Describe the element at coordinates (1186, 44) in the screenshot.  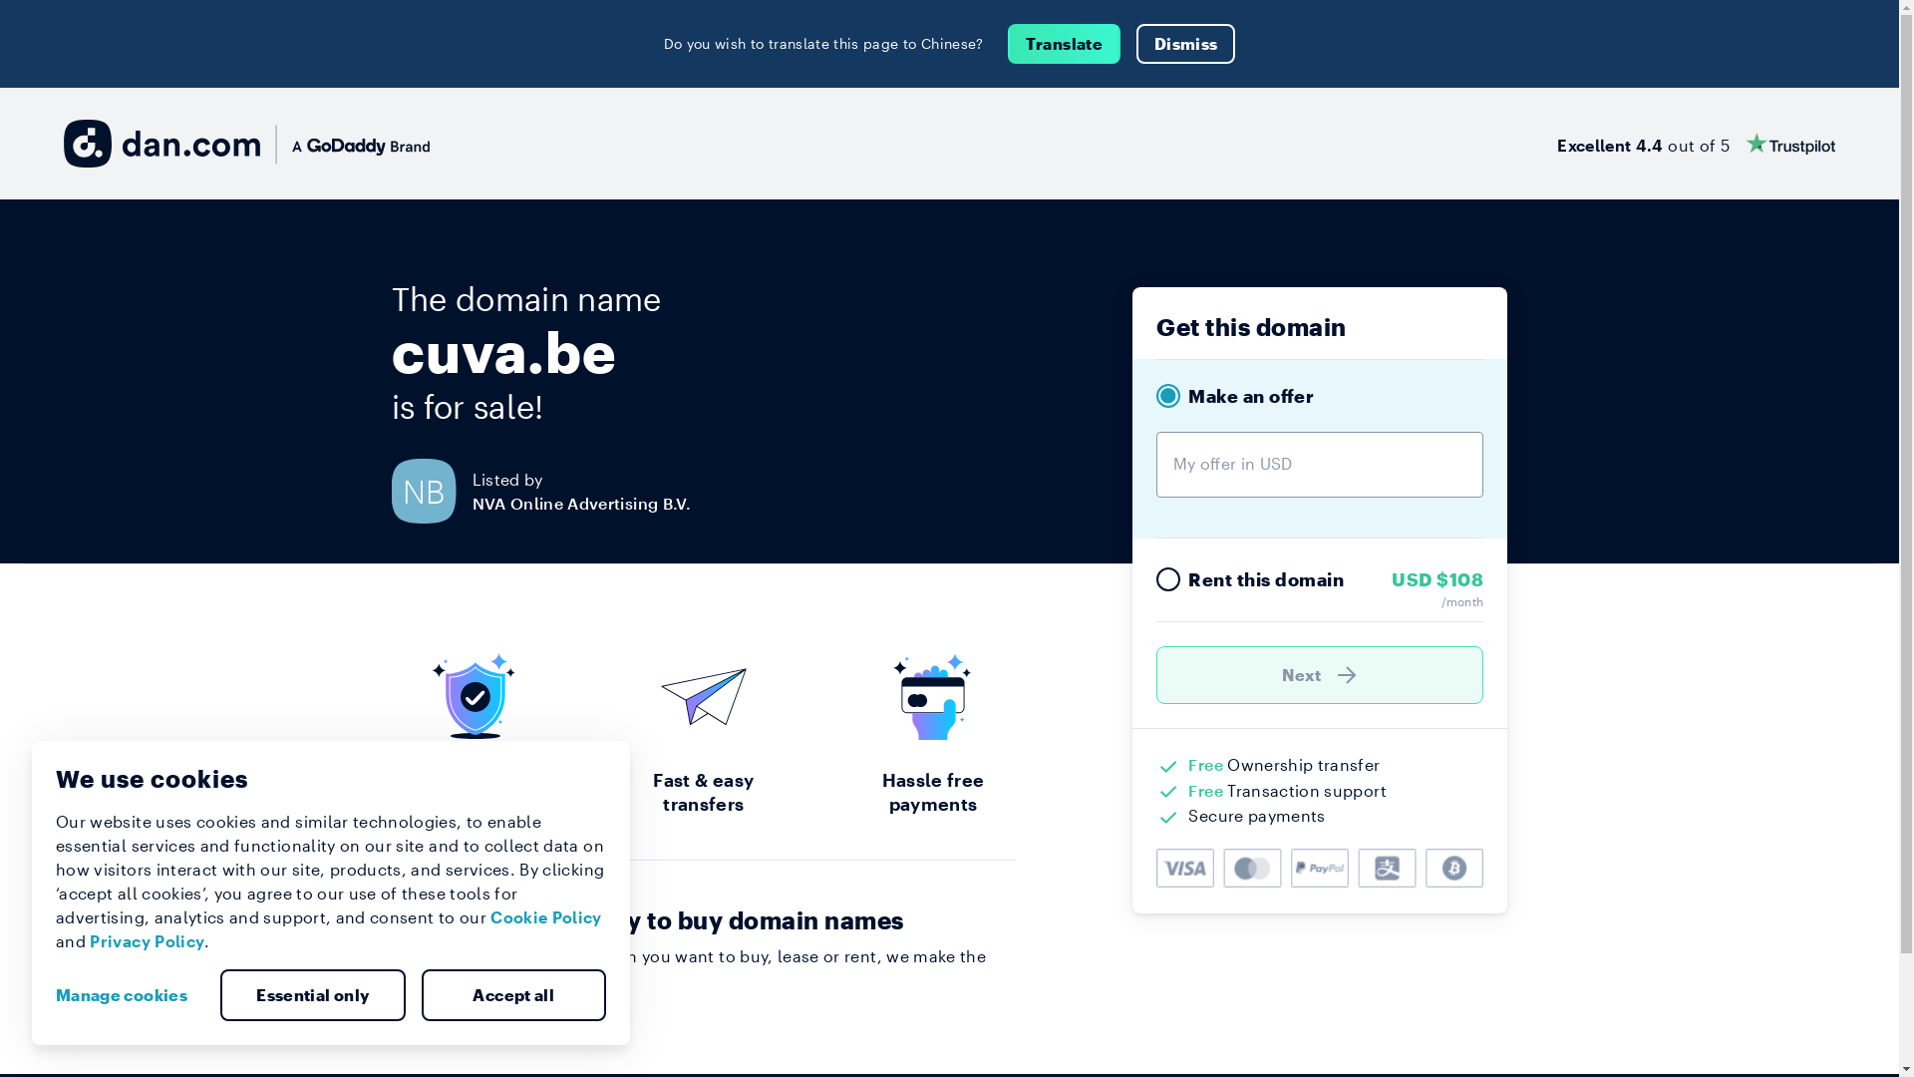
I see `Dismiss` at that location.